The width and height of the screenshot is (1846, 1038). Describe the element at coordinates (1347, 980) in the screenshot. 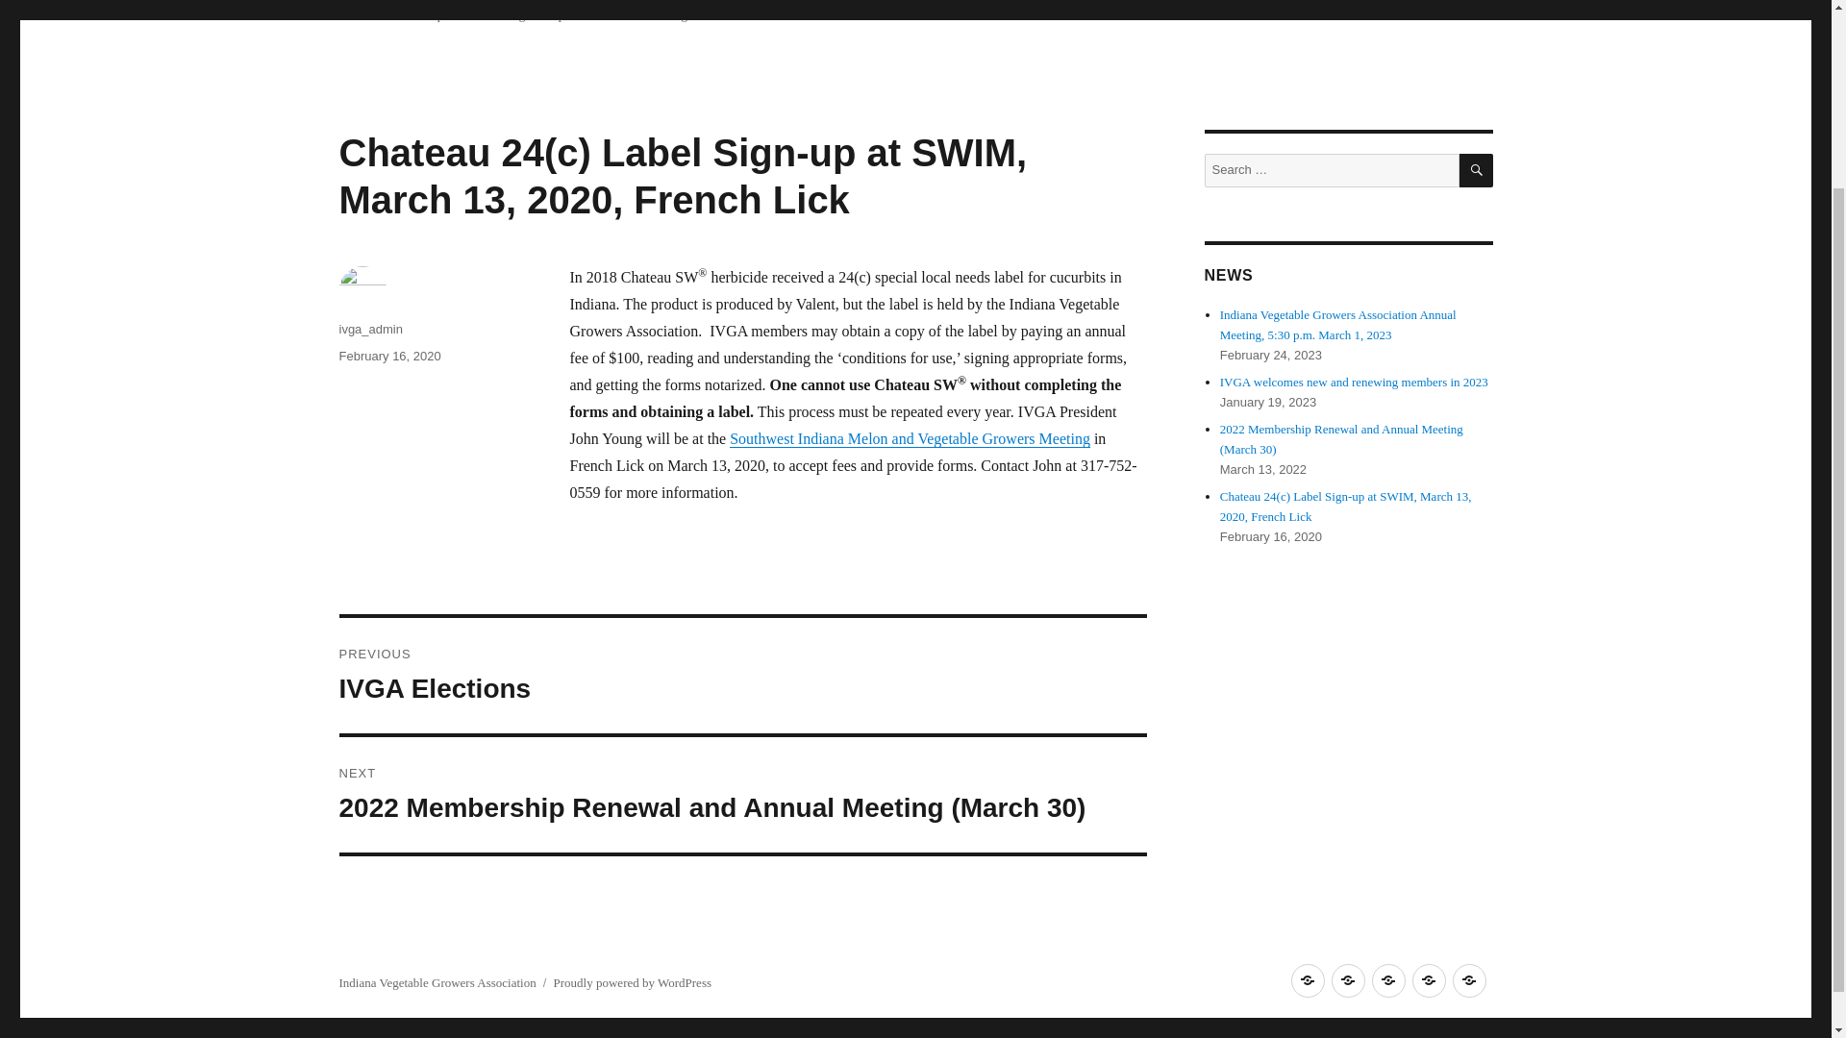

I see `Member Websites` at that location.